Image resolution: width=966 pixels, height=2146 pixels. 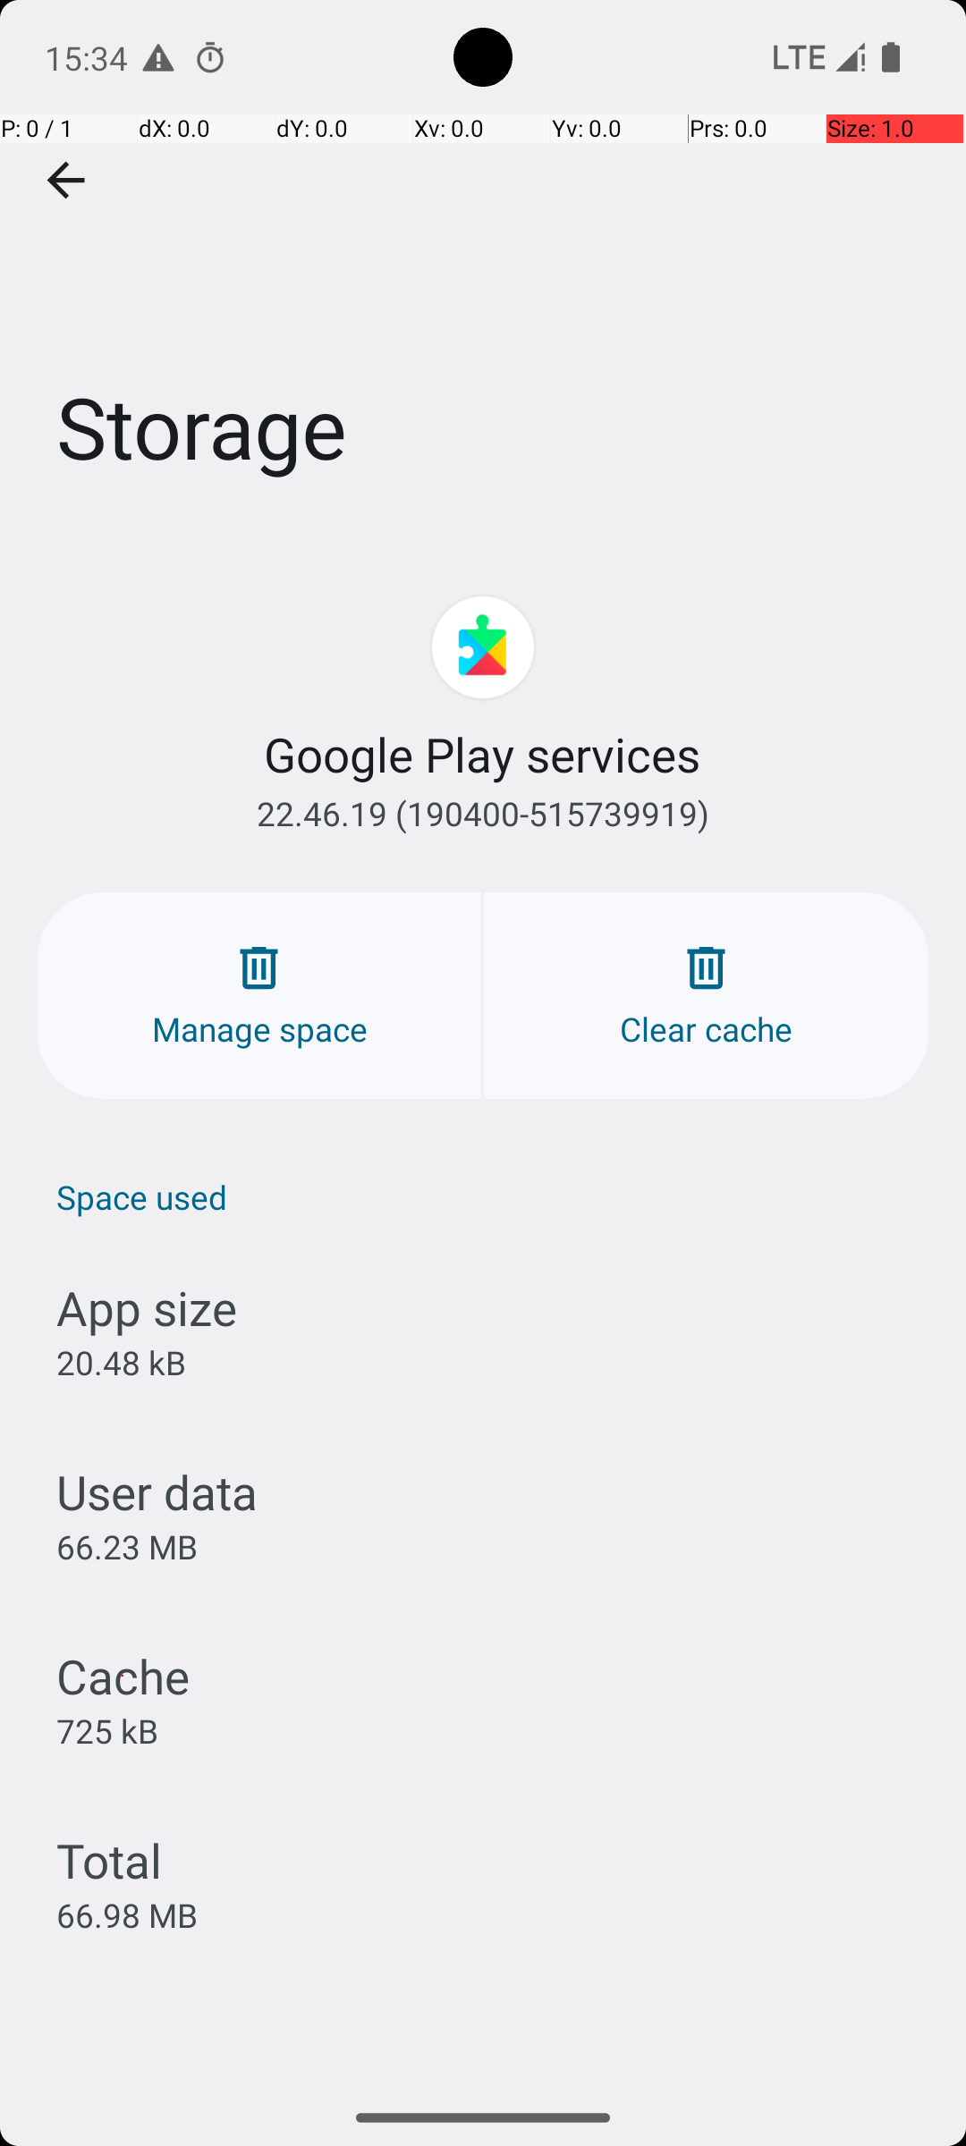 What do you see at coordinates (109, 1860) in the screenshot?
I see `Total` at bounding box center [109, 1860].